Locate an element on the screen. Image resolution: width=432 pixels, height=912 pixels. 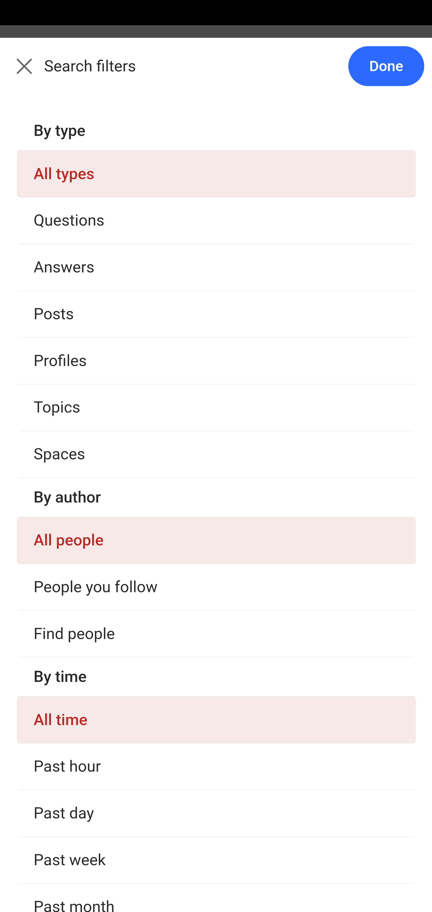
Answer is located at coordinates (73, 823).